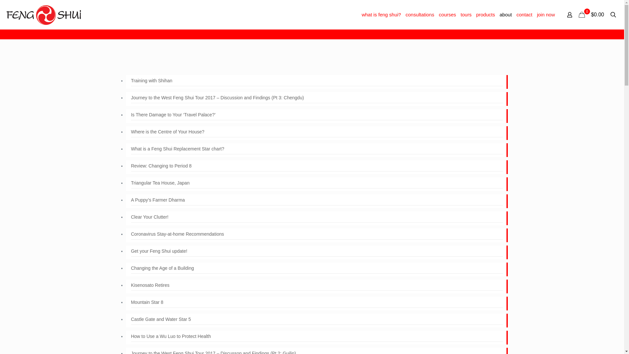 The width and height of the screenshot is (629, 354). What do you see at coordinates (317, 132) in the screenshot?
I see `Where is the Centre of Your House?` at bounding box center [317, 132].